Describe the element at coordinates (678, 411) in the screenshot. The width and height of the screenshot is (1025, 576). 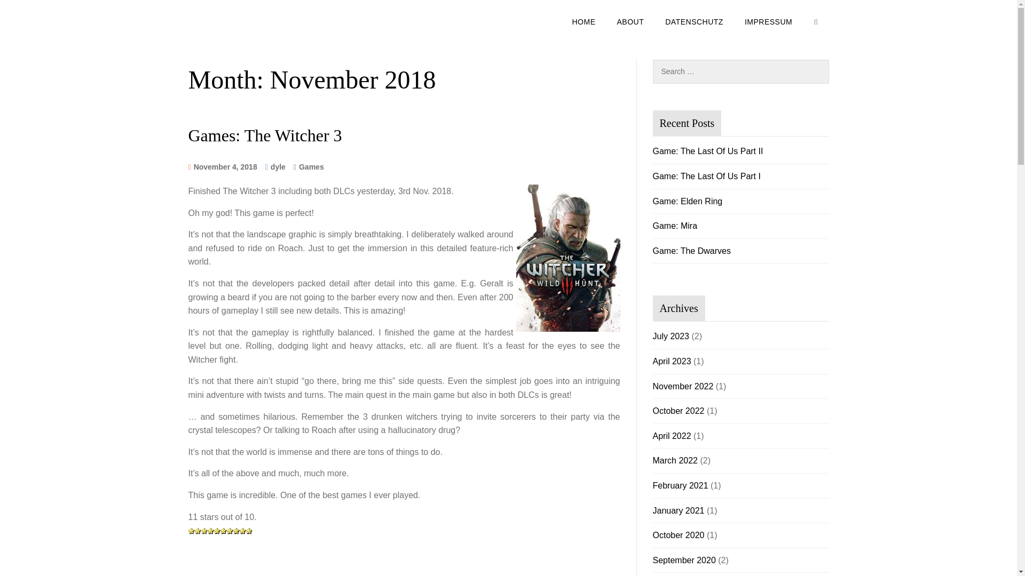
I see `October 2022` at that location.